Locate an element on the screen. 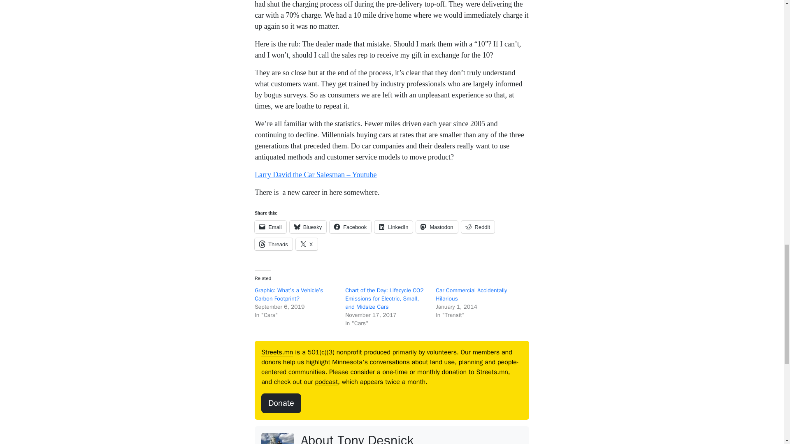 This screenshot has width=790, height=444. Click to share on X is located at coordinates (306, 244).